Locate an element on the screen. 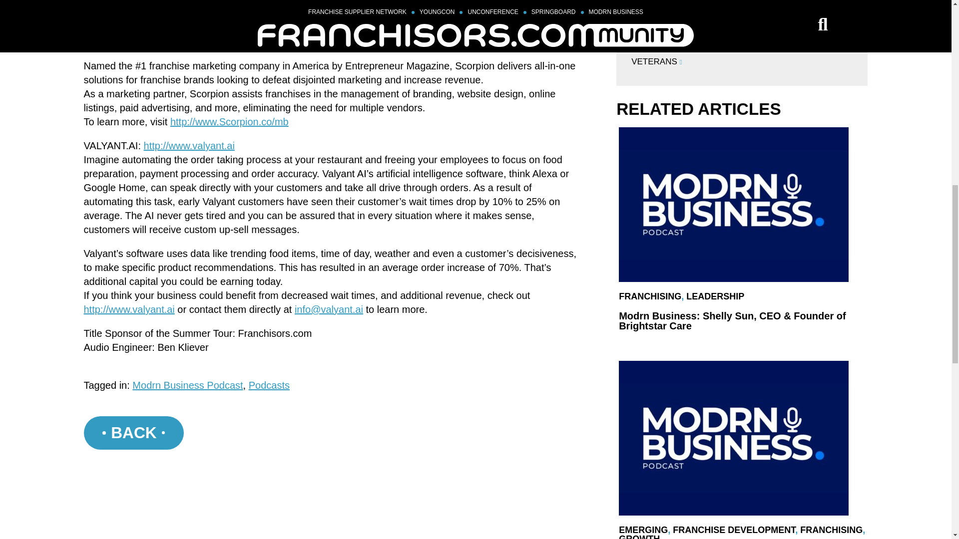 The width and height of the screenshot is (959, 539). BACK is located at coordinates (134, 432).